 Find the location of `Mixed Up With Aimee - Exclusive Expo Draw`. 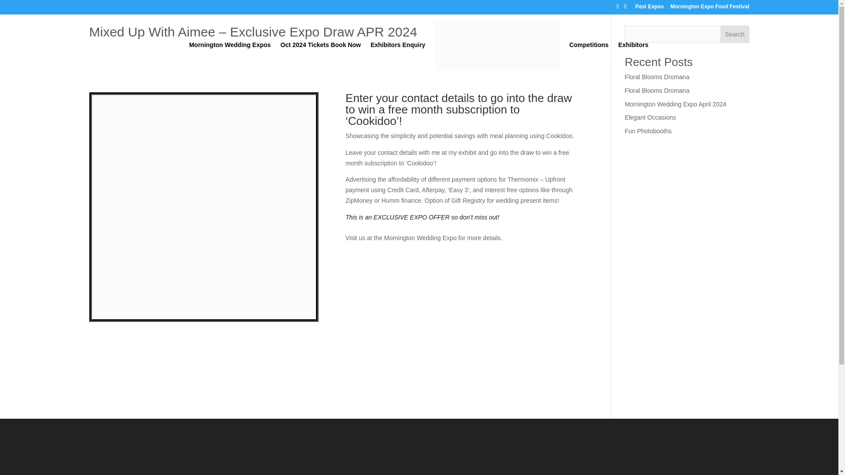

Mixed Up With Aimee - Exclusive Expo Draw is located at coordinates (203, 319).